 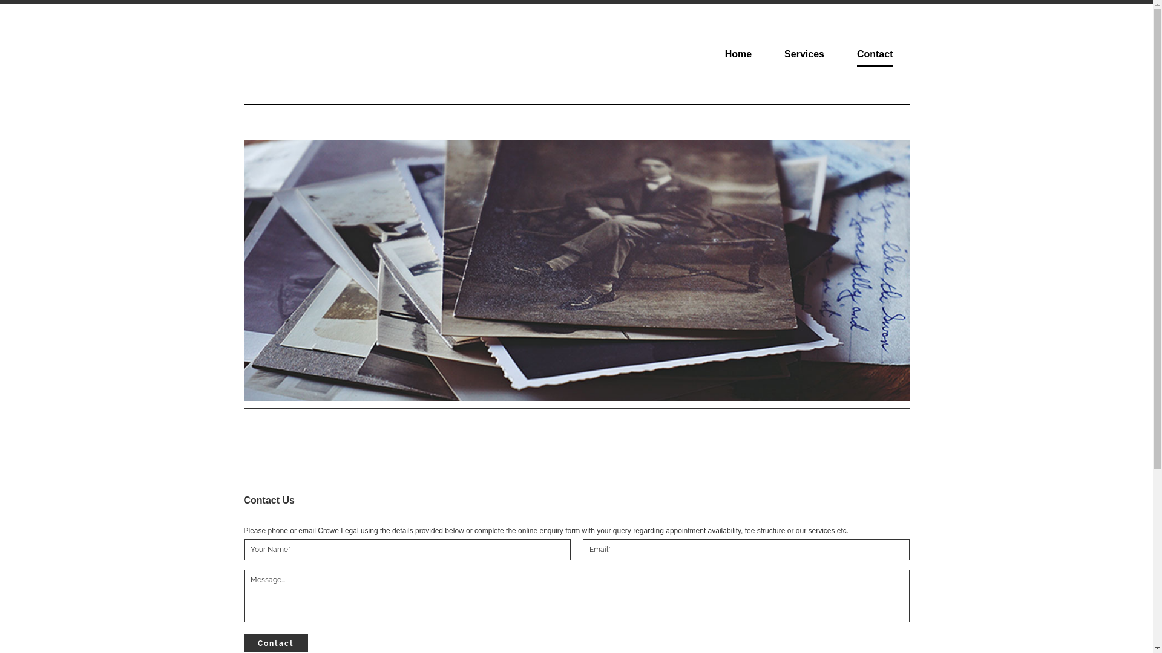 I want to click on Services, so click(x=804, y=54).